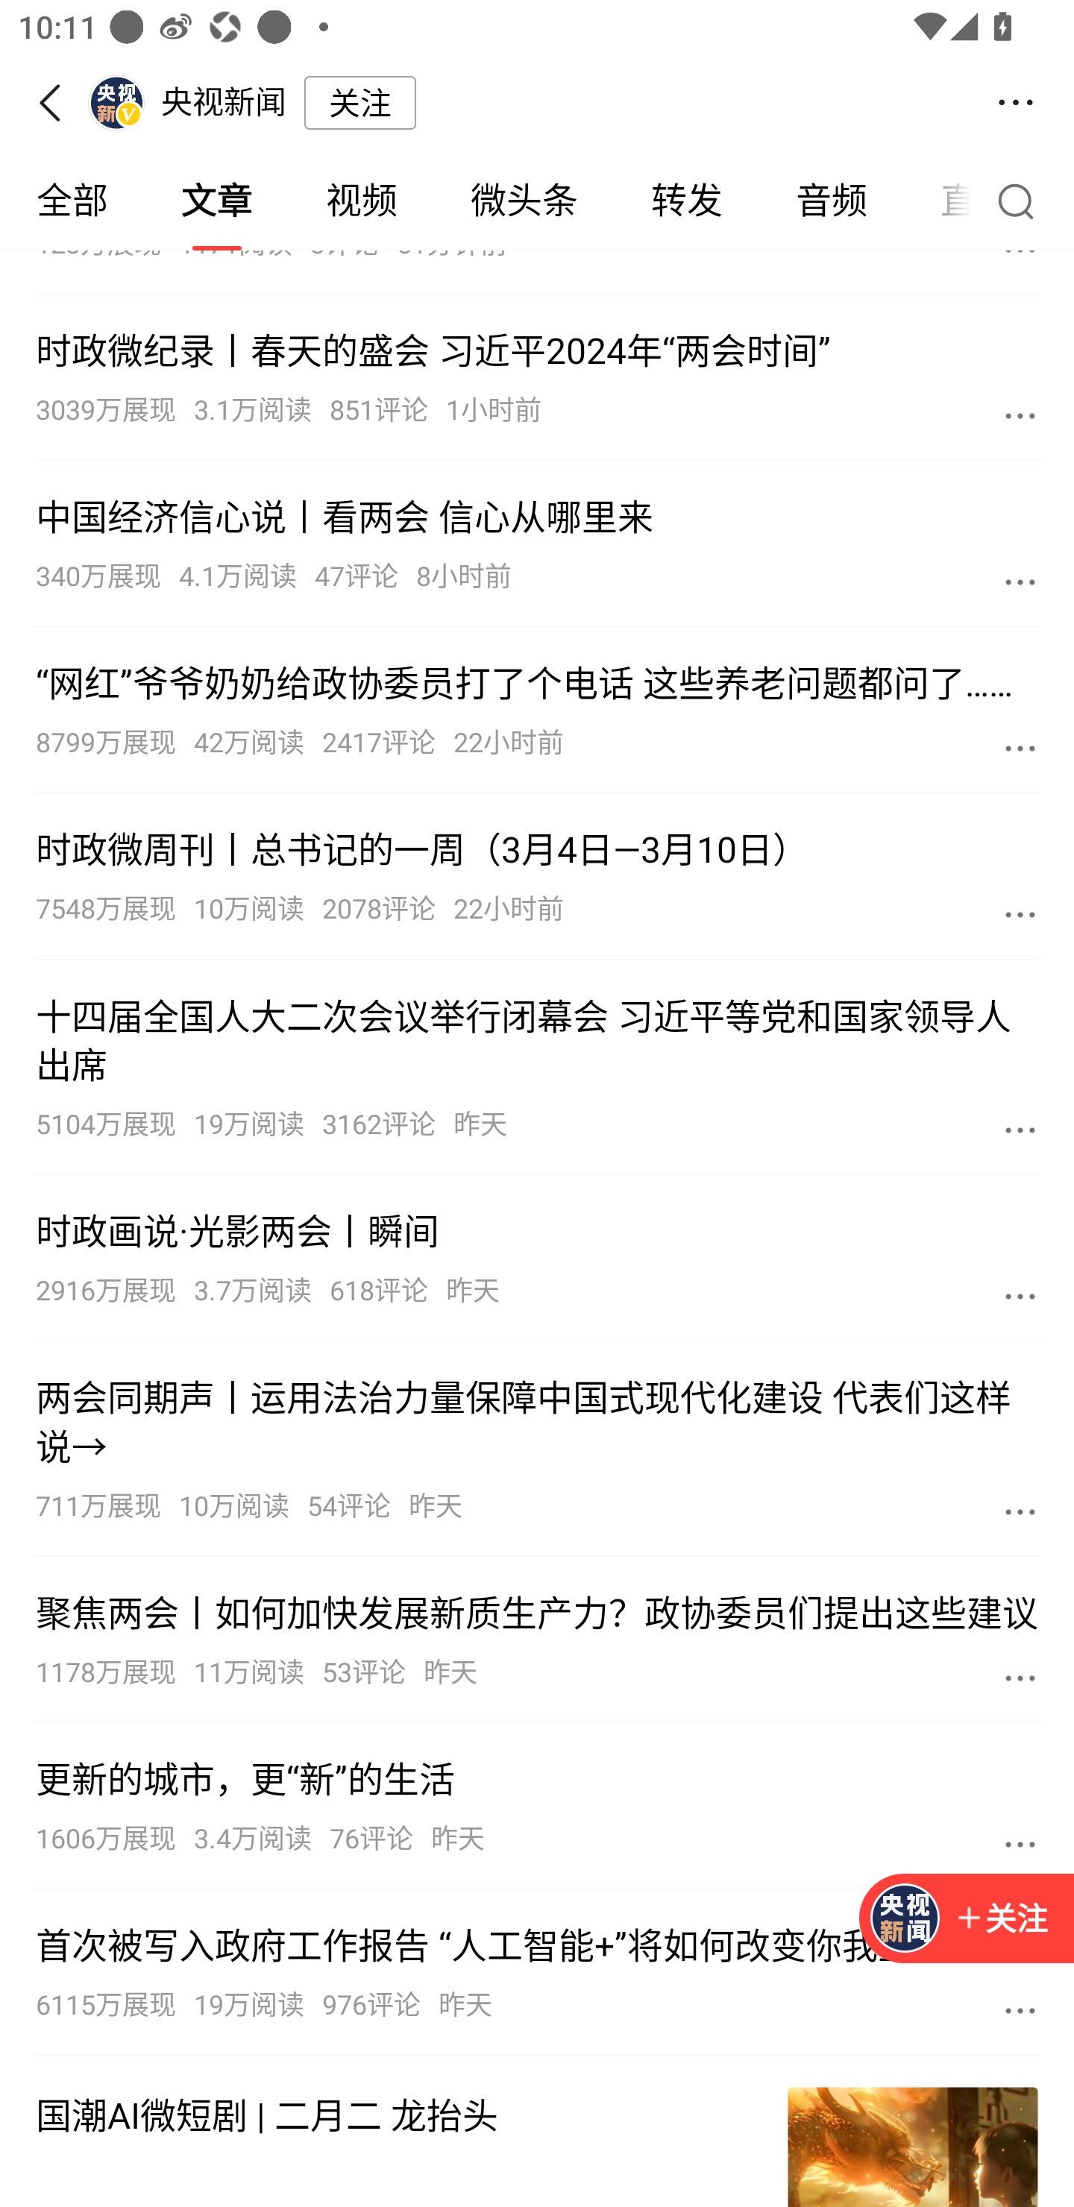 This screenshot has width=1074, height=2207. What do you see at coordinates (1020, 1295) in the screenshot?
I see `更多` at bounding box center [1020, 1295].